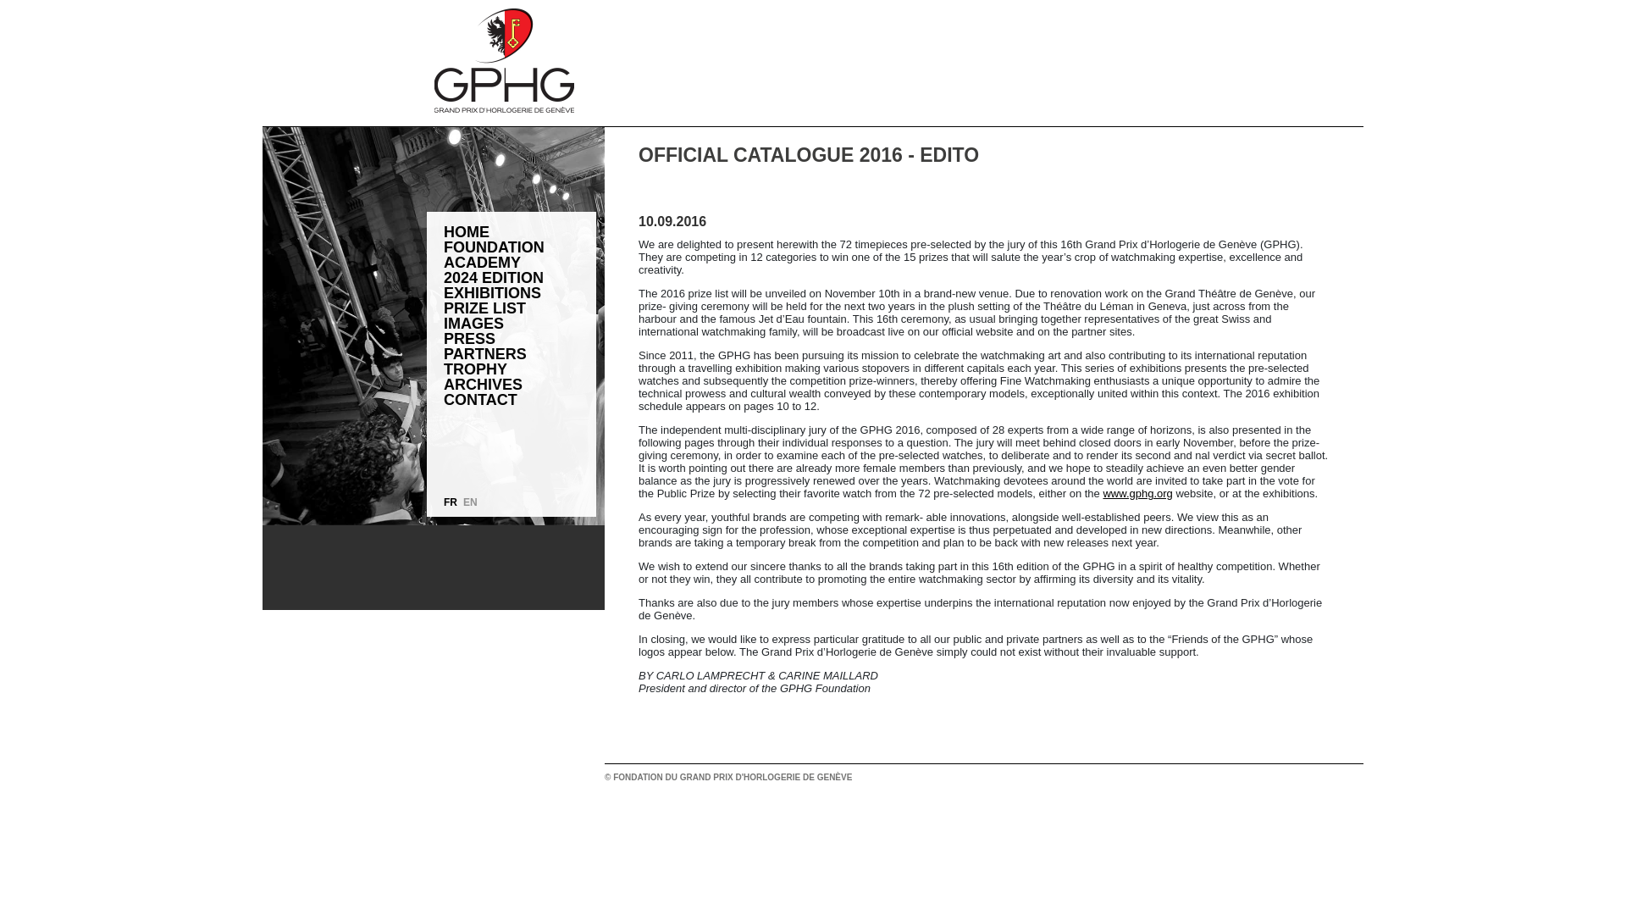  I want to click on 2024 EDITION, so click(520, 277).